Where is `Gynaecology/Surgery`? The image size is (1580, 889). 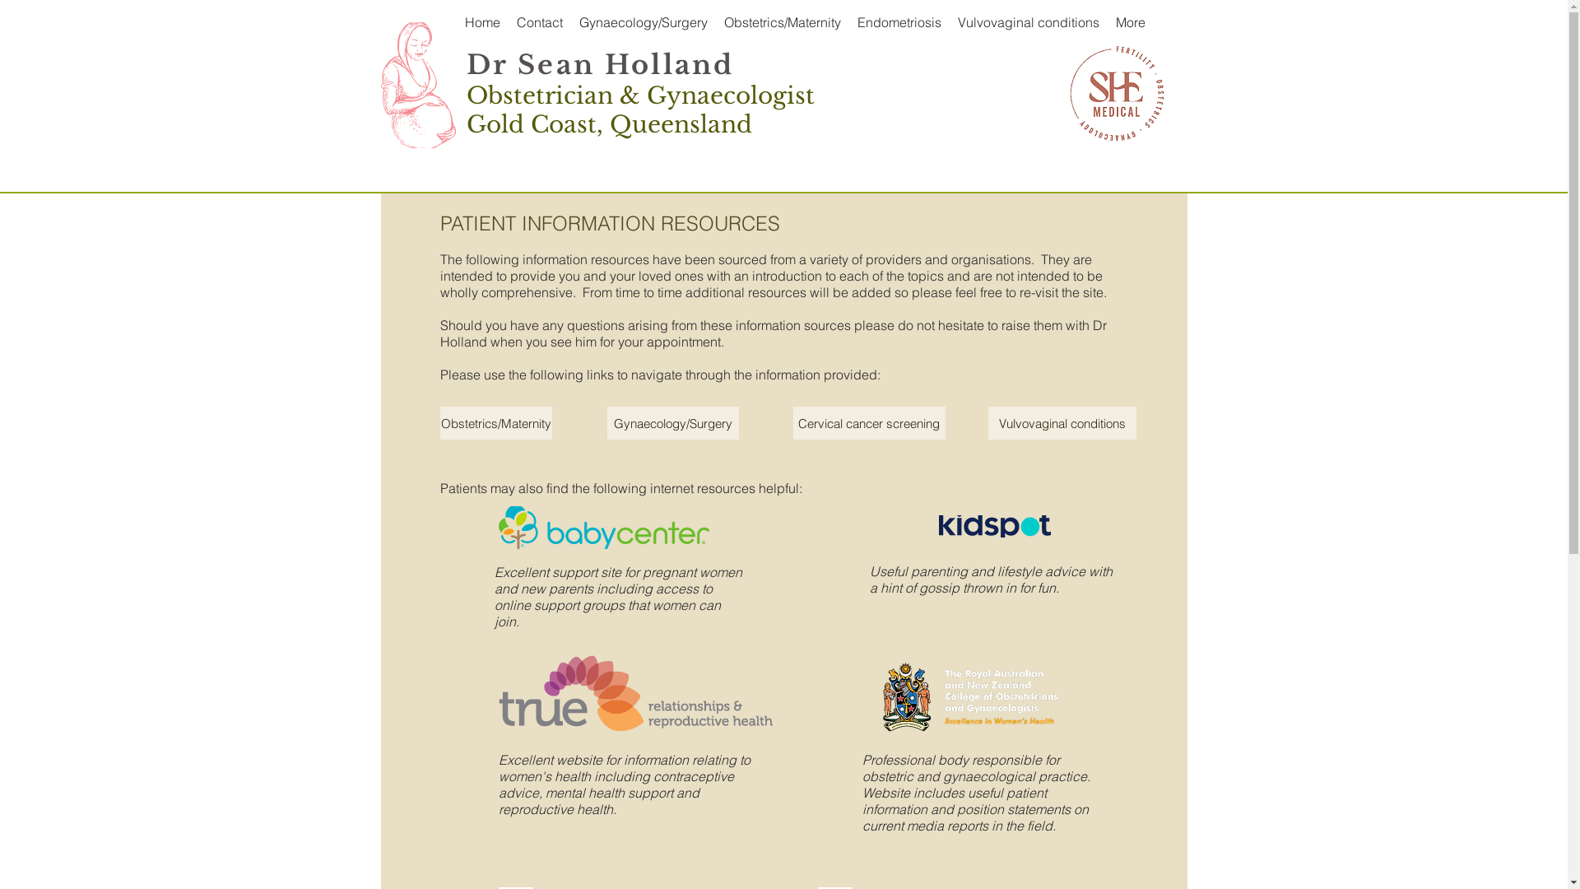 Gynaecology/Surgery is located at coordinates (673, 423).